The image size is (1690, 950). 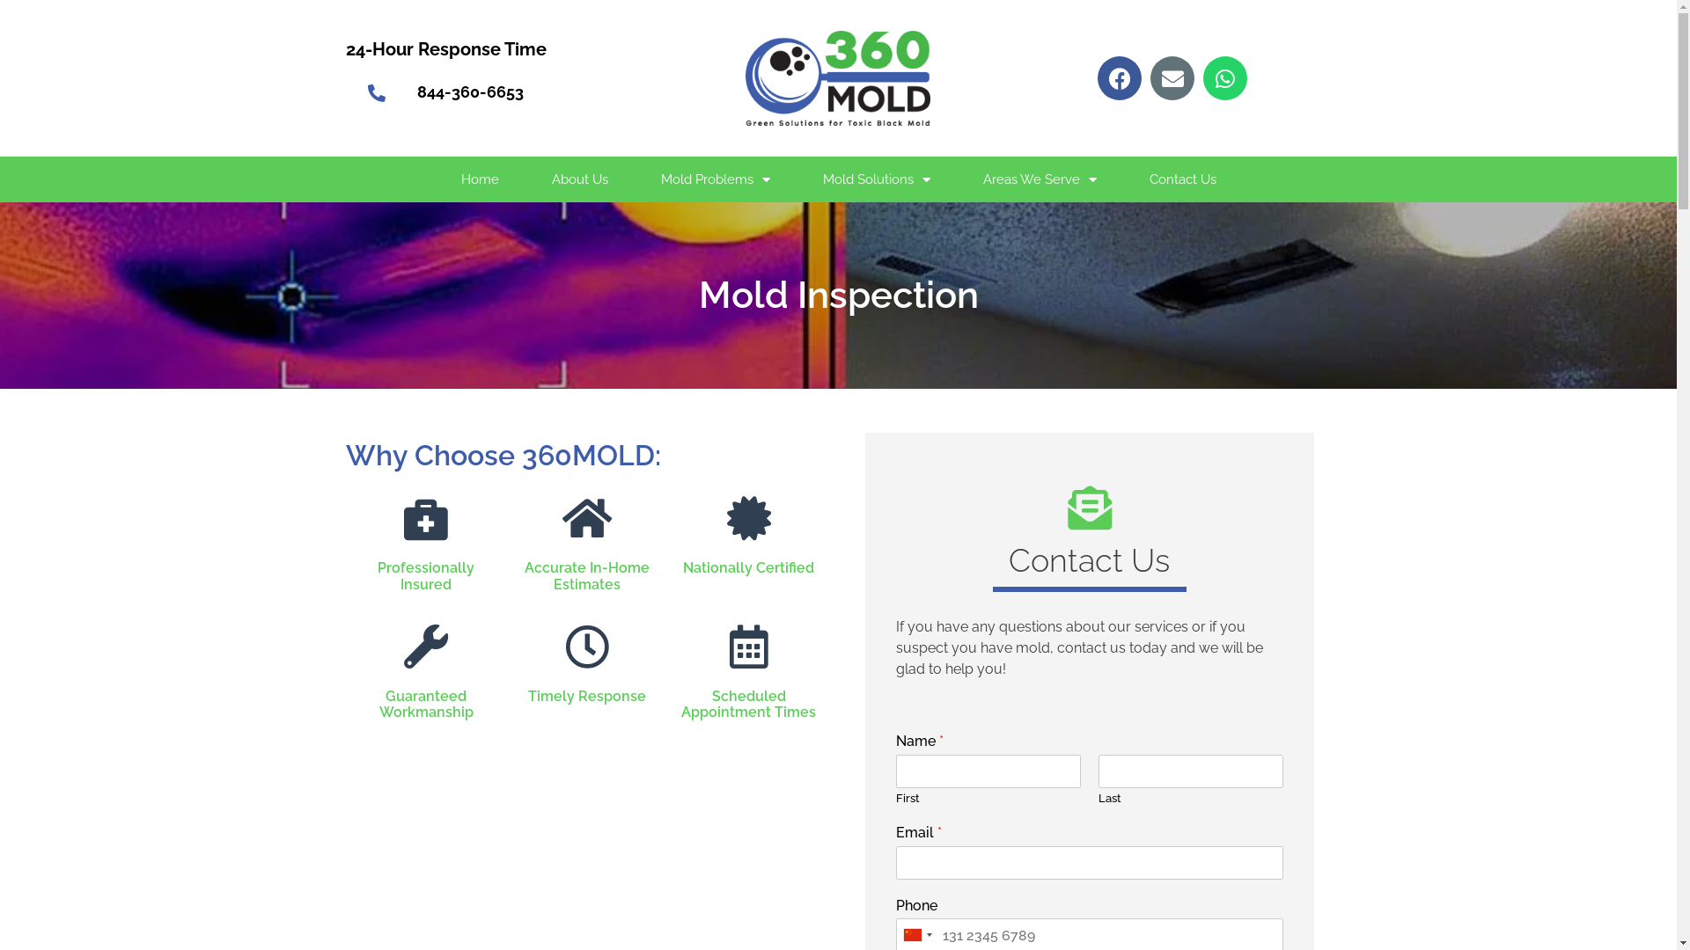 What do you see at coordinates (470, 91) in the screenshot?
I see `844-360-6653` at bounding box center [470, 91].